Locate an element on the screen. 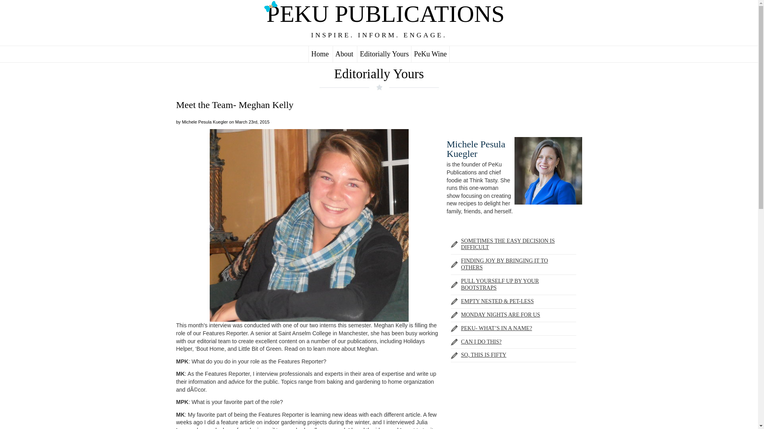  SOMETIMES THE EASY DECISION IS DIFFICULT is located at coordinates (507, 244).